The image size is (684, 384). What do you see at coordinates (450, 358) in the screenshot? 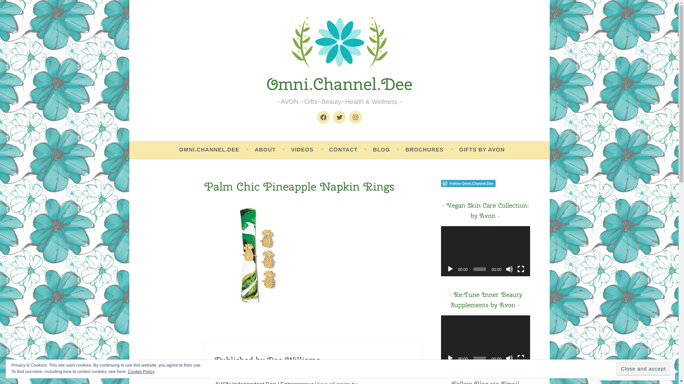
I see `Play` at bounding box center [450, 358].